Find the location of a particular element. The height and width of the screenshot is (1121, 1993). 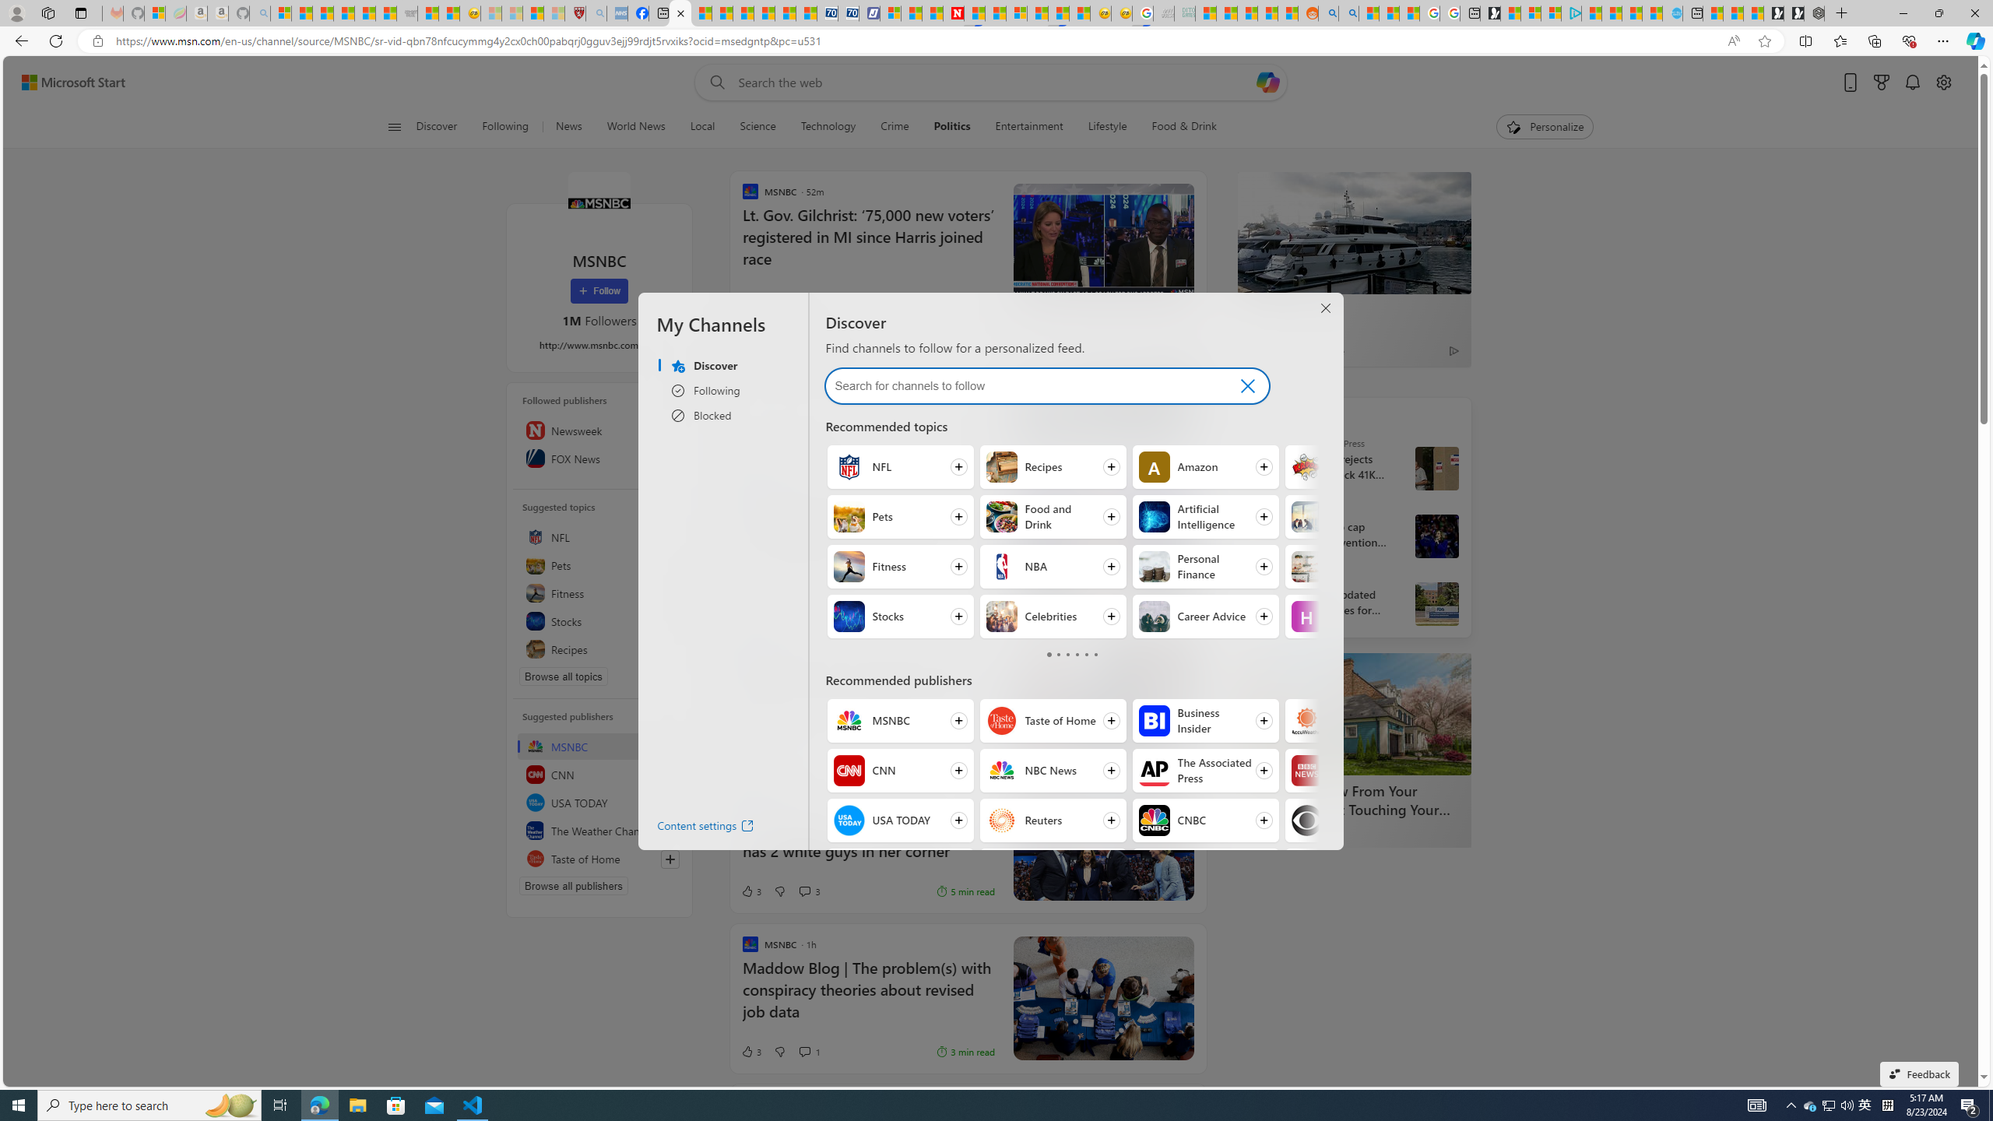

USA TODAY is located at coordinates (849, 821).